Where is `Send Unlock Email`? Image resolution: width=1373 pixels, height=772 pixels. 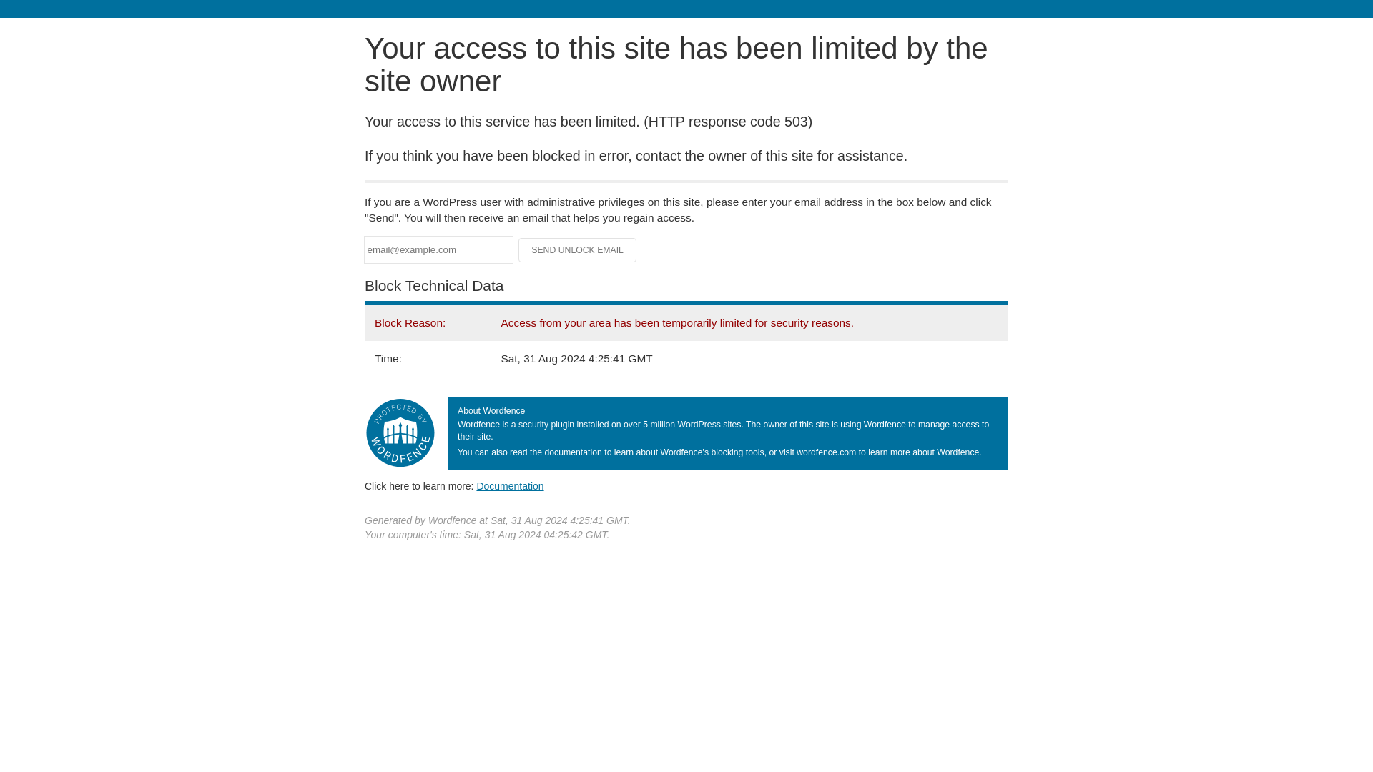
Send Unlock Email is located at coordinates (578, 250).